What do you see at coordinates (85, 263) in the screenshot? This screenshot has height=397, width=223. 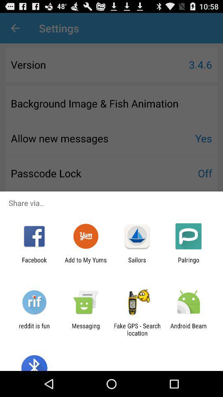 I see `flip to add to my icon` at bounding box center [85, 263].